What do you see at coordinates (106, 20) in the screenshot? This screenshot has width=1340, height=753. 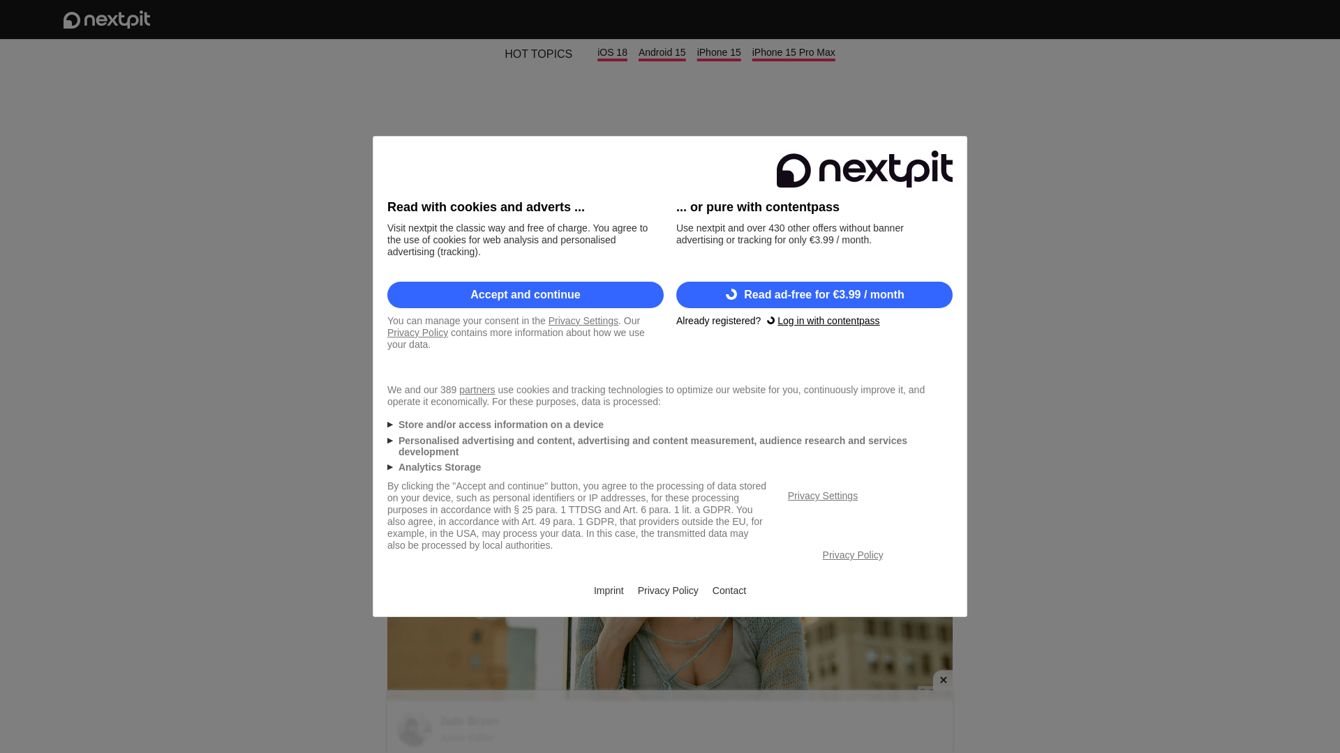 I see `To the nextpit homepage` at bounding box center [106, 20].